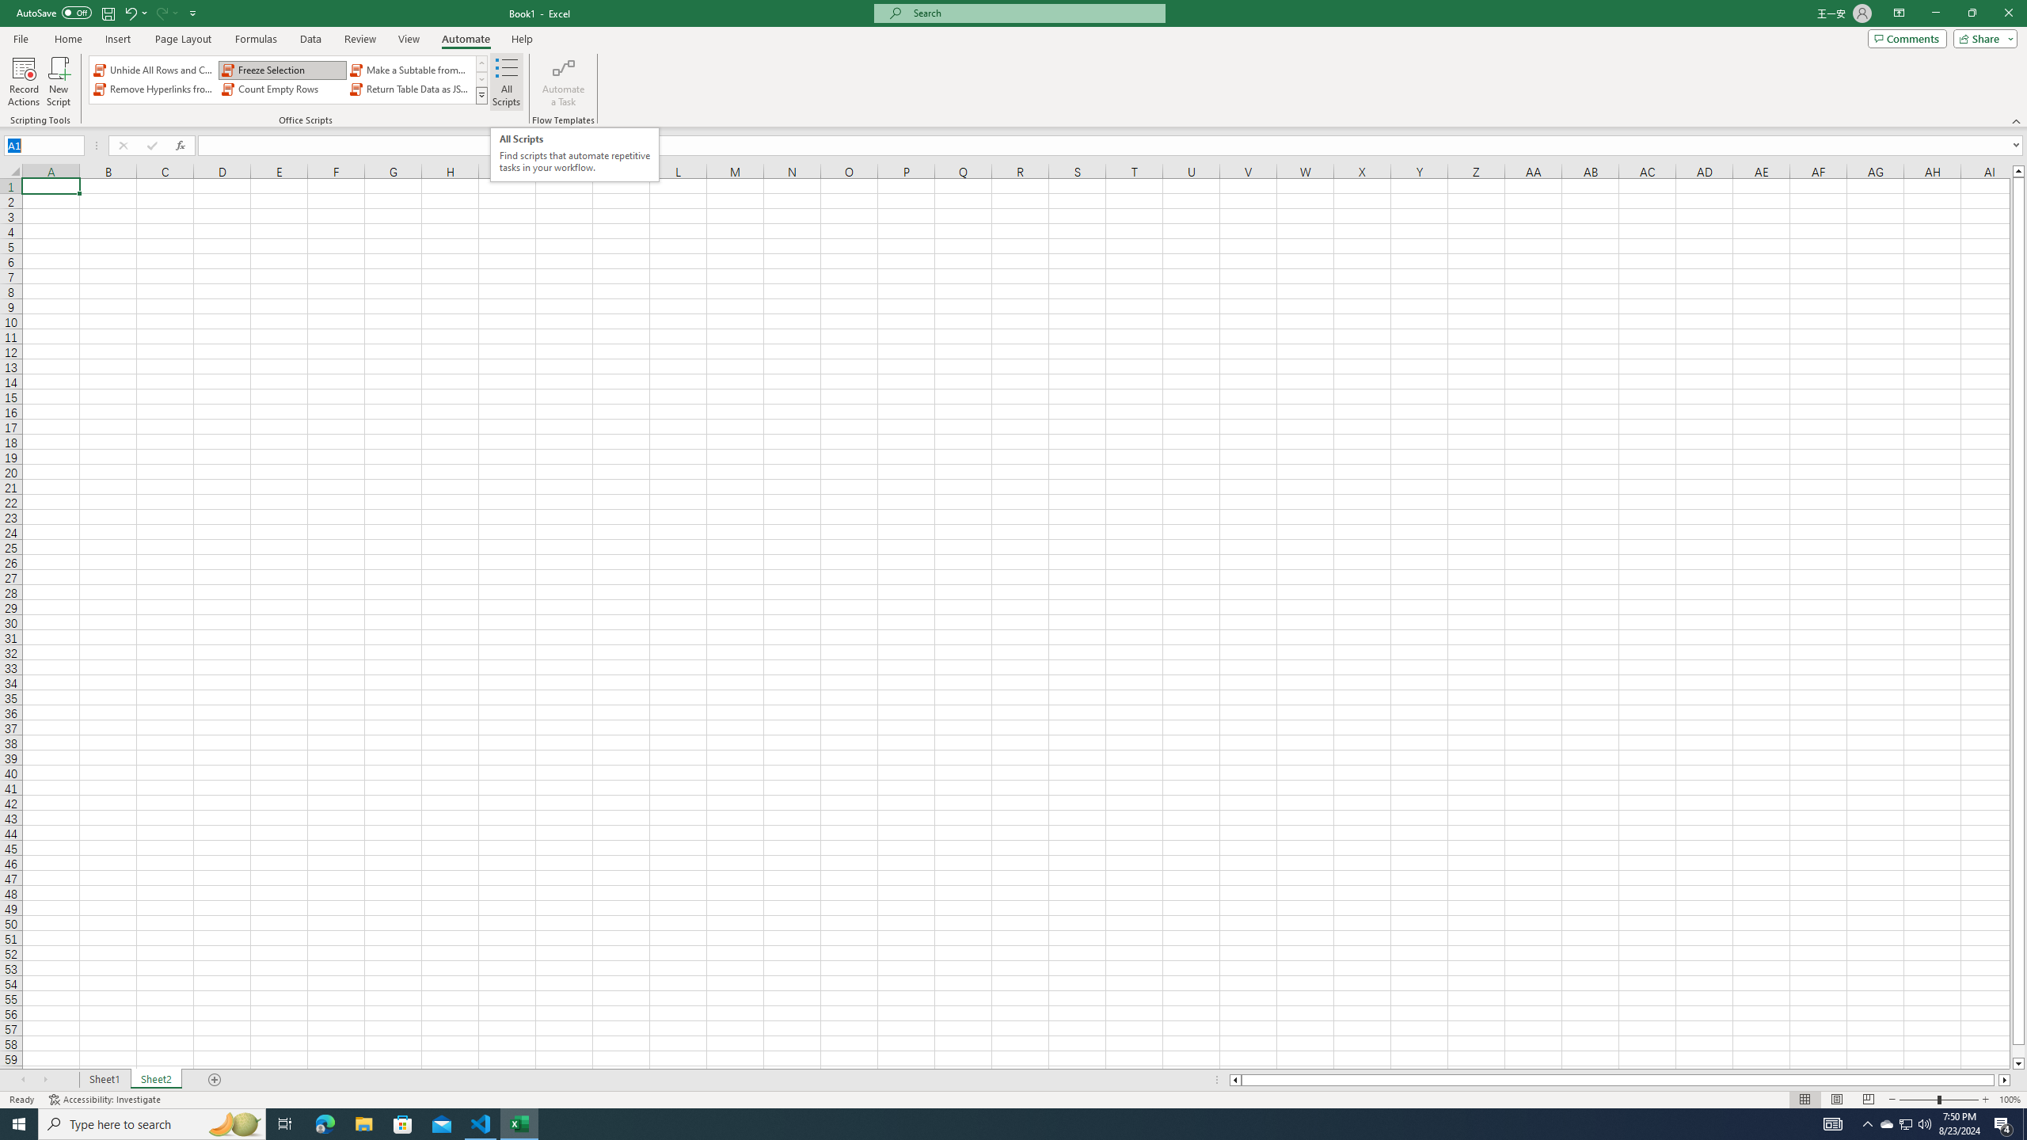 This screenshot has height=1140, width=2027. Describe the element at coordinates (466, 39) in the screenshot. I see `Automate` at that location.